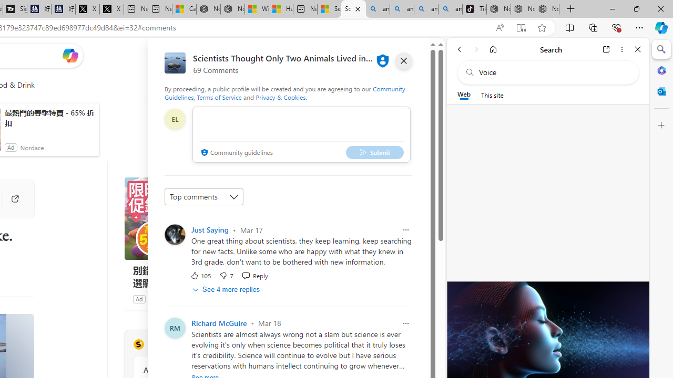  What do you see at coordinates (232, 9) in the screenshot?
I see `Nordace - Summer Adventures 2024` at bounding box center [232, 9].